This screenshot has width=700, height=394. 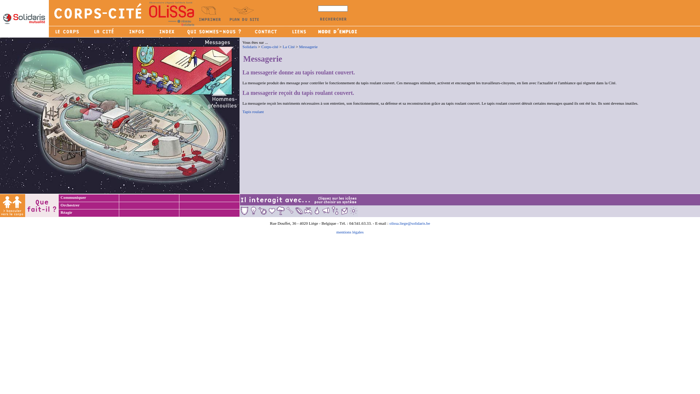 What do you see at coordinates (308, 47) in the screenshot?
I see `Messagerie` at bounding box center [308, 47].